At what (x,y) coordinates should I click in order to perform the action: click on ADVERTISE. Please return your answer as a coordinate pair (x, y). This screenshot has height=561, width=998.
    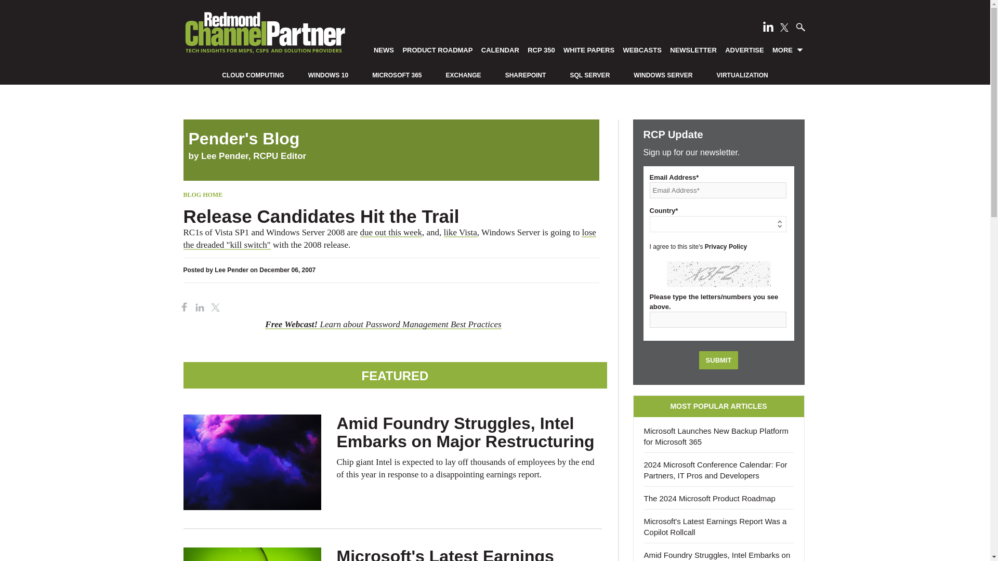
    Looking at the image, I should click on (744, 49).